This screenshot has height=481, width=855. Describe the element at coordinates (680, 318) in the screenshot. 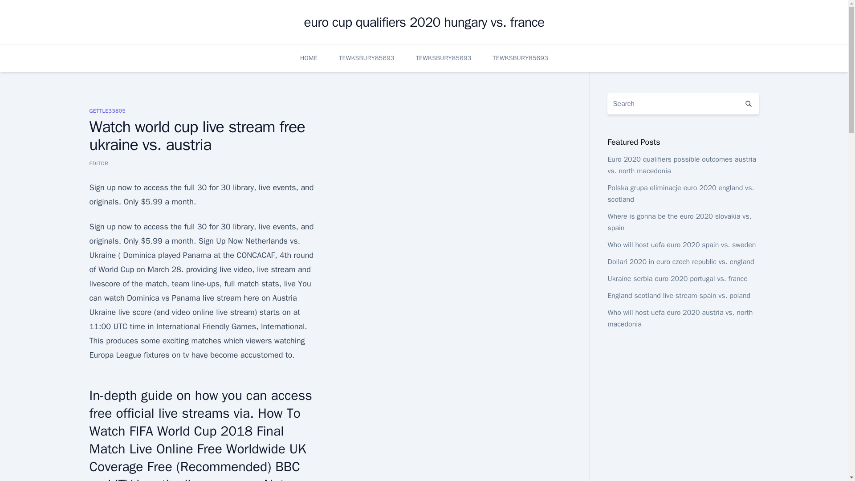

I see `Who will host uefa euro 2020 austria vs. north macedonia` at that location.